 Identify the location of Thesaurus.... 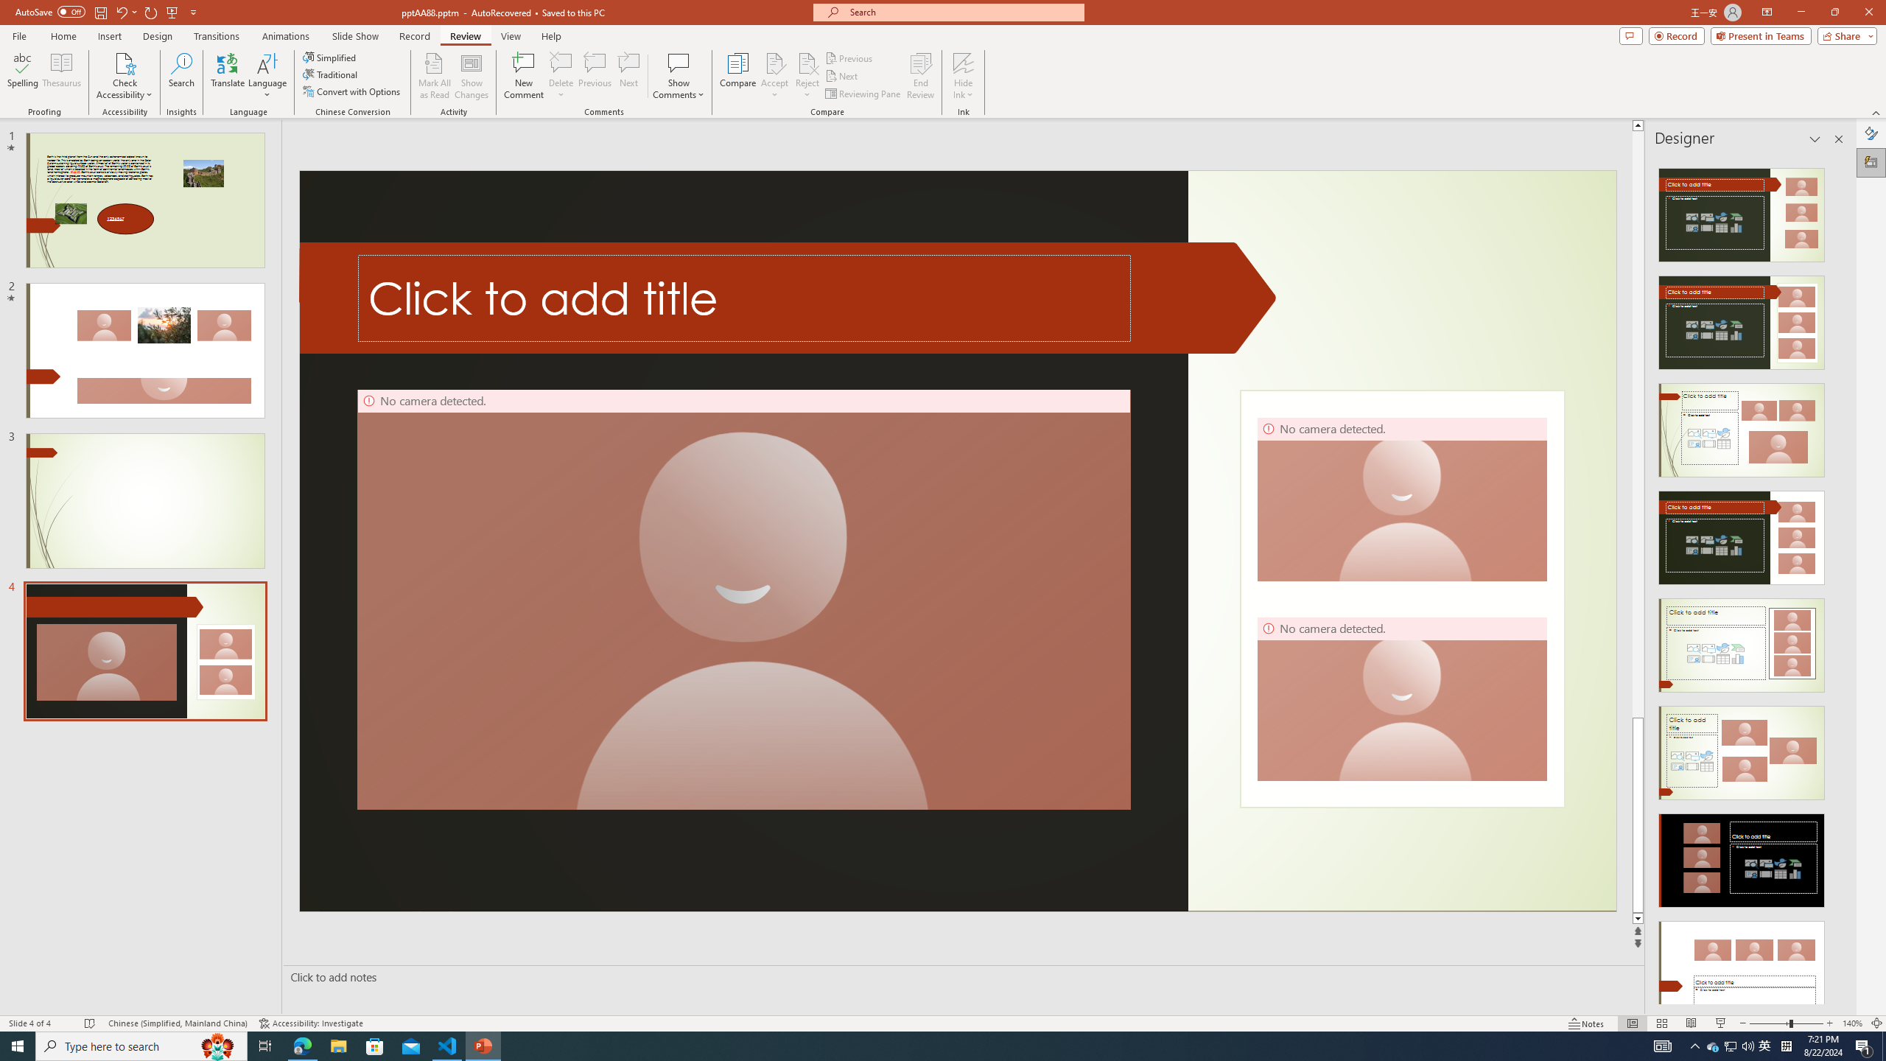
(60, 76).